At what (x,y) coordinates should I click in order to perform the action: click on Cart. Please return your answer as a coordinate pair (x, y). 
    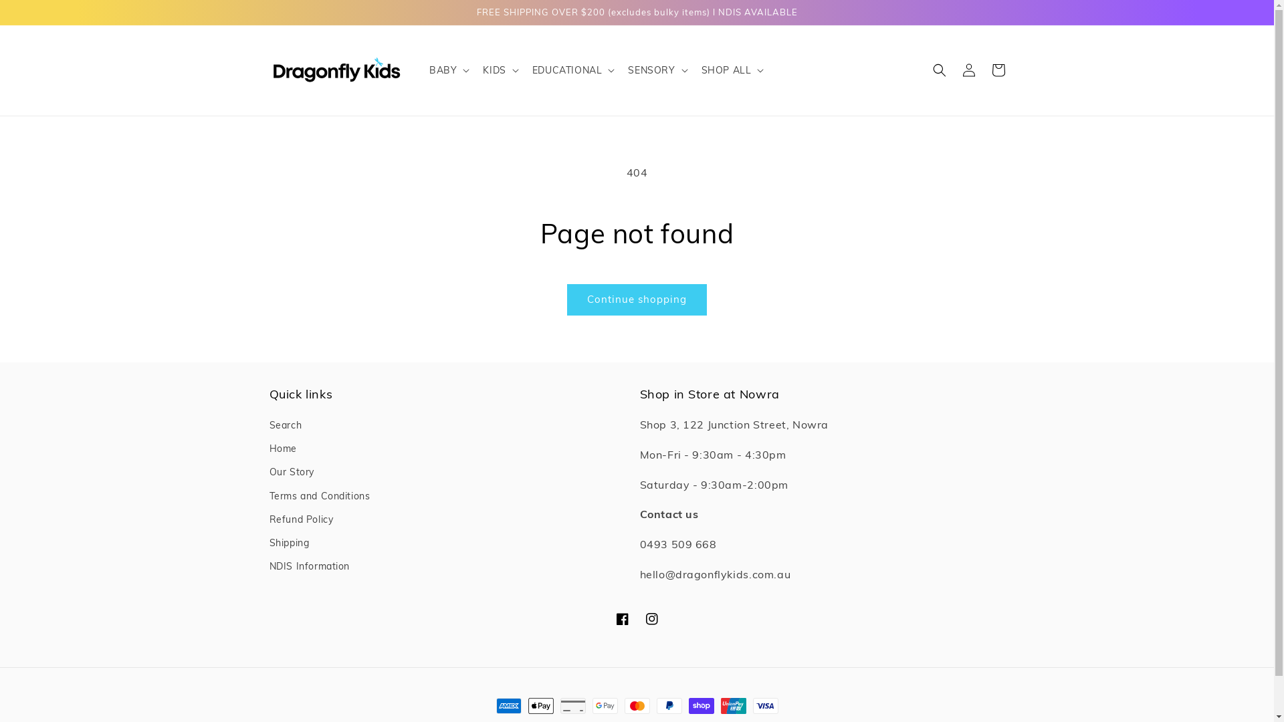
    Looking at the image, I should click on (998, 70).